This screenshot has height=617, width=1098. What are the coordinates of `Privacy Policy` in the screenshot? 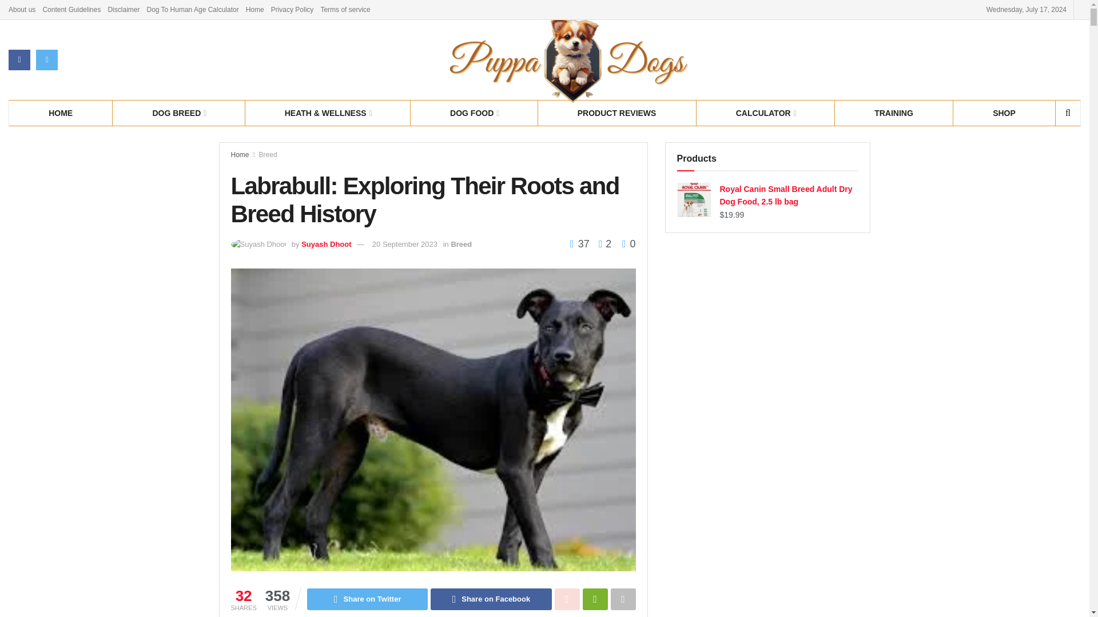 It's located at (293, 9).